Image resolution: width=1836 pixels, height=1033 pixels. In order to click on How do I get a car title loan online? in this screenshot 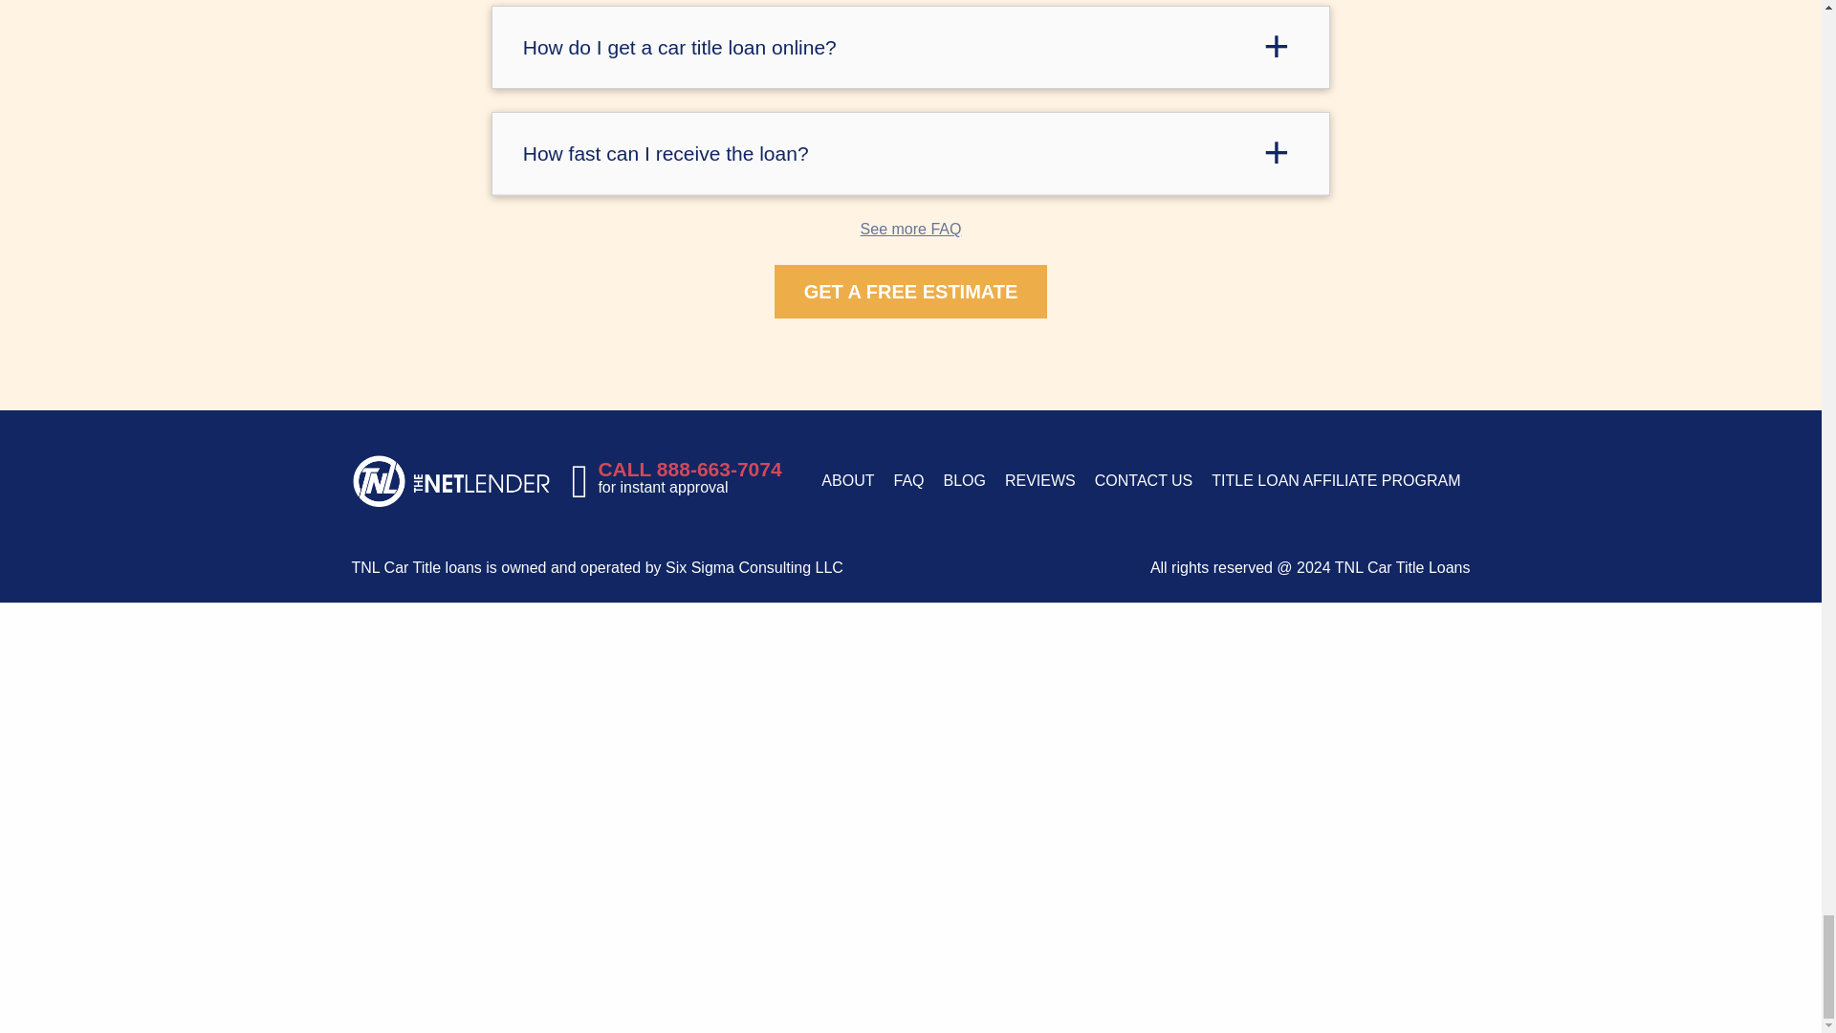, I will do `click(910, 46)`.